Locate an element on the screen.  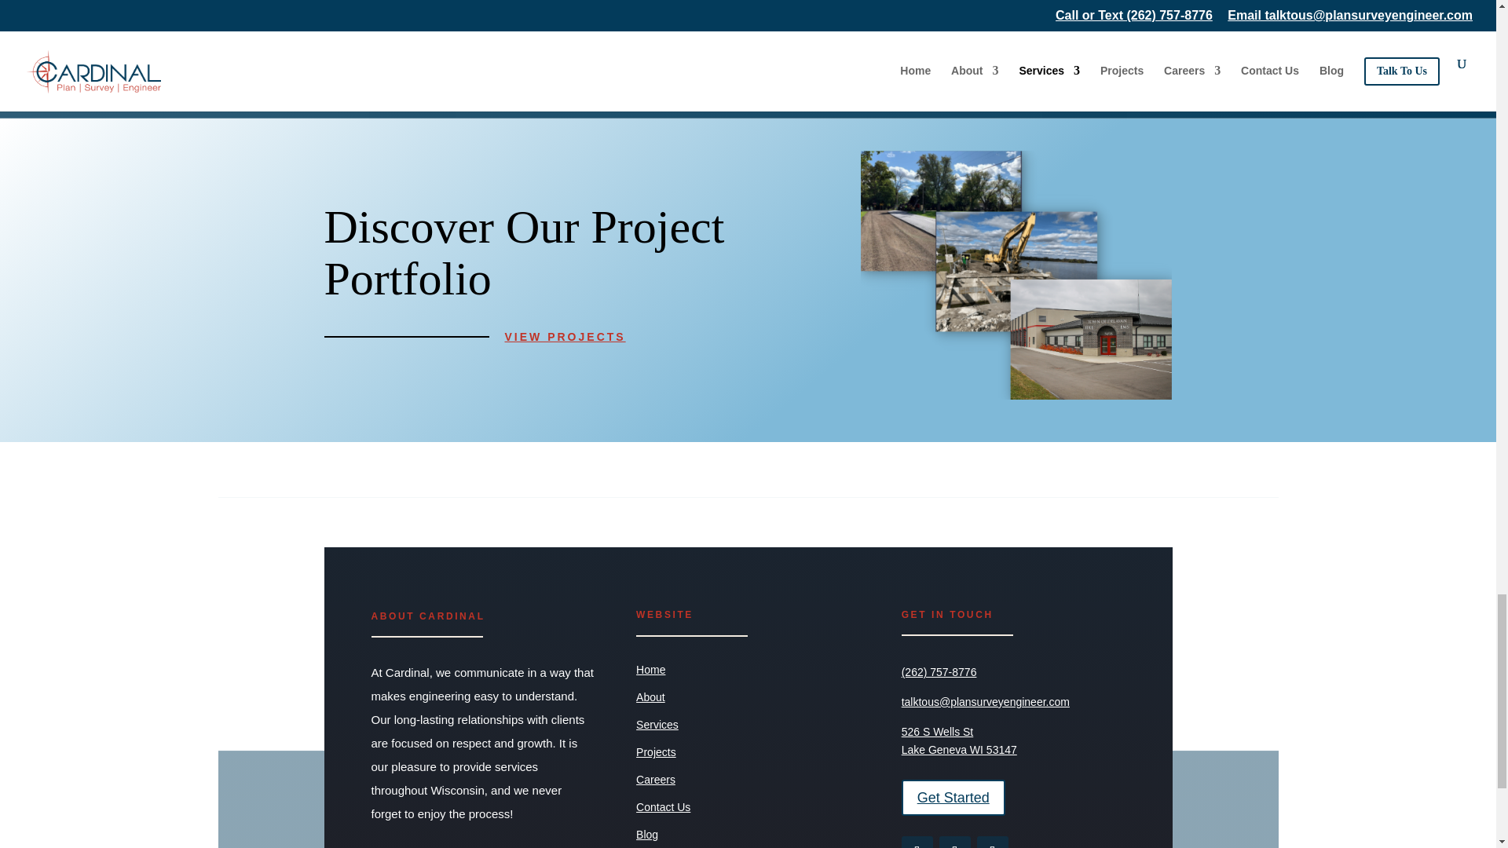
About is located at coordinates (650, 697).